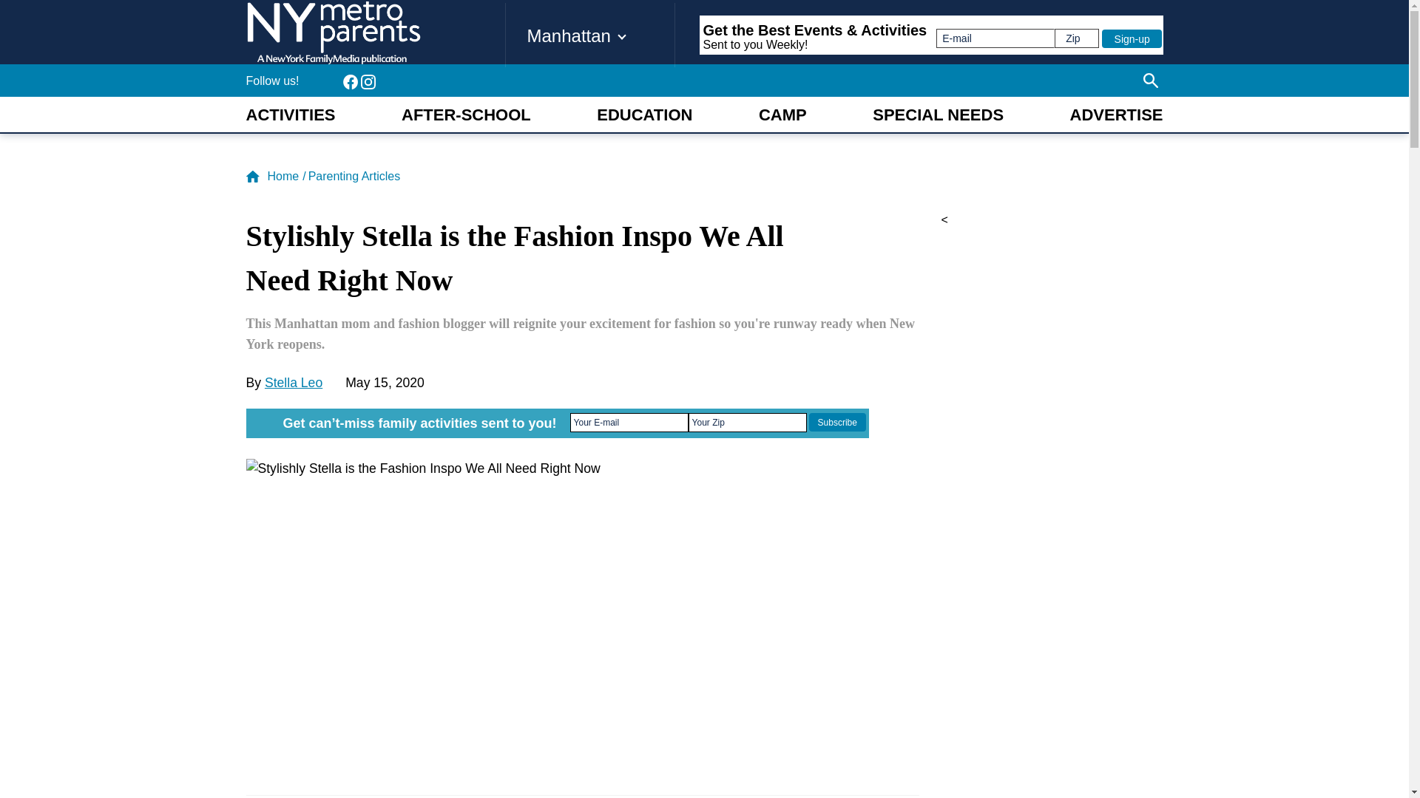 This screenshot has height=798, width=1420. What do you see at coordinates (644, 115) in the screenshot?
I see `EDUCATION` at bounding box center [644, 115].